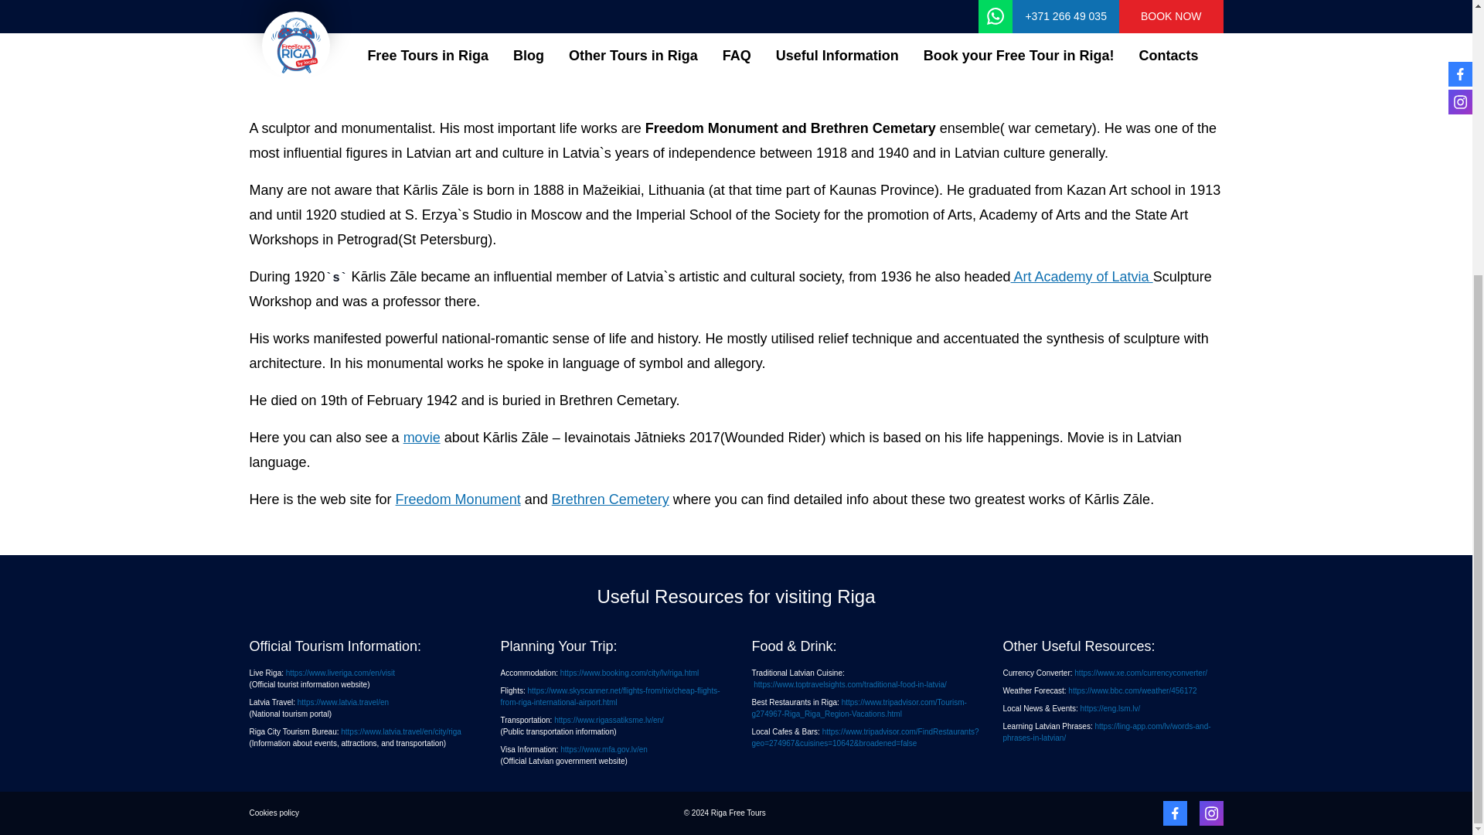  What do you see at coordinates (422, 438) in the screenshot?
I see `movie` at bounding box center [422, 438].